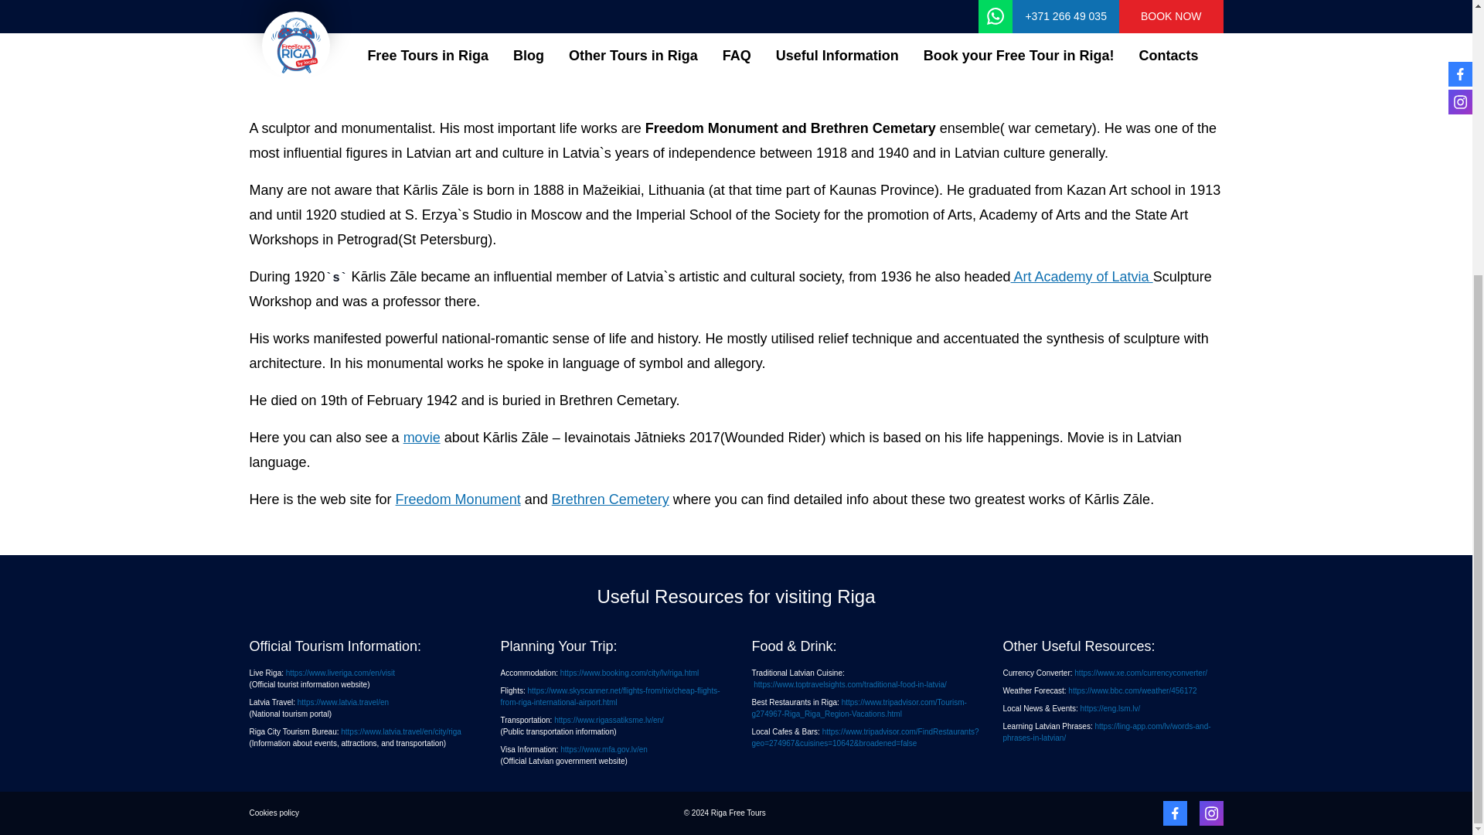  What do you see at coordinates (422, 438) in the screenshot?
I see `movie` at bounding box center [422, 438].